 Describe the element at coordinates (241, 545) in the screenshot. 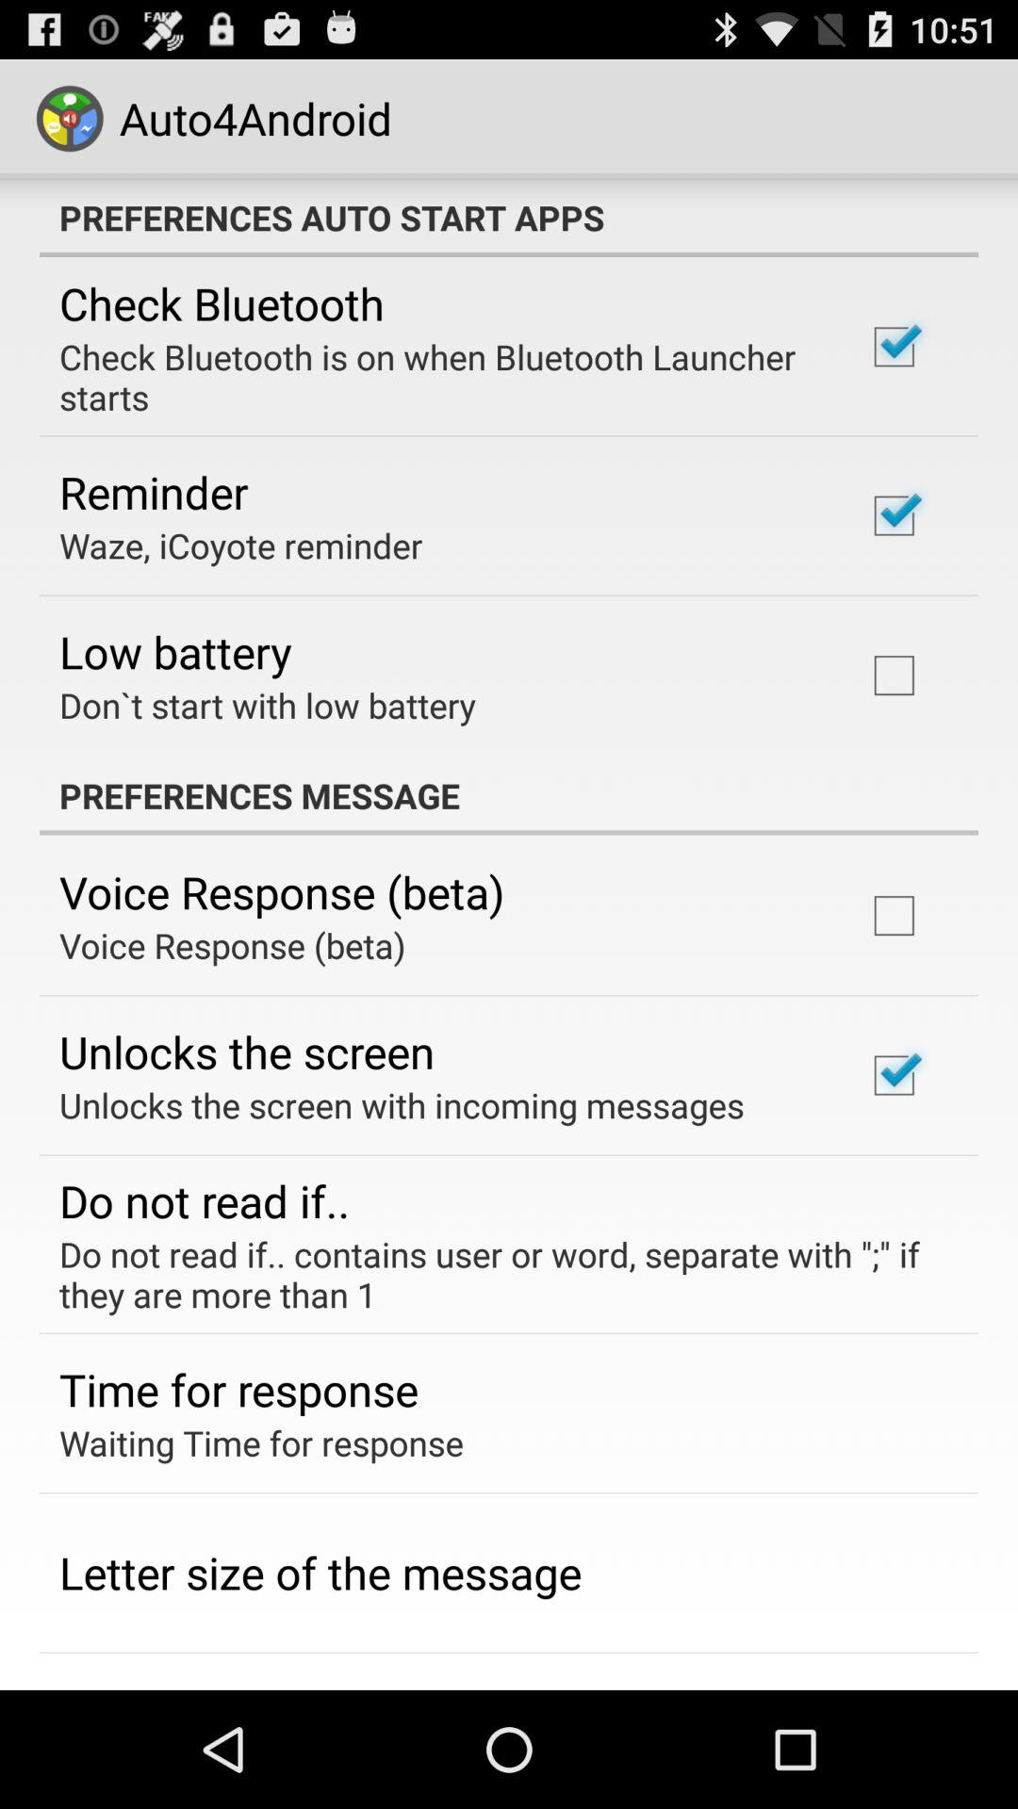

I see `select app below the reminder` at that location.